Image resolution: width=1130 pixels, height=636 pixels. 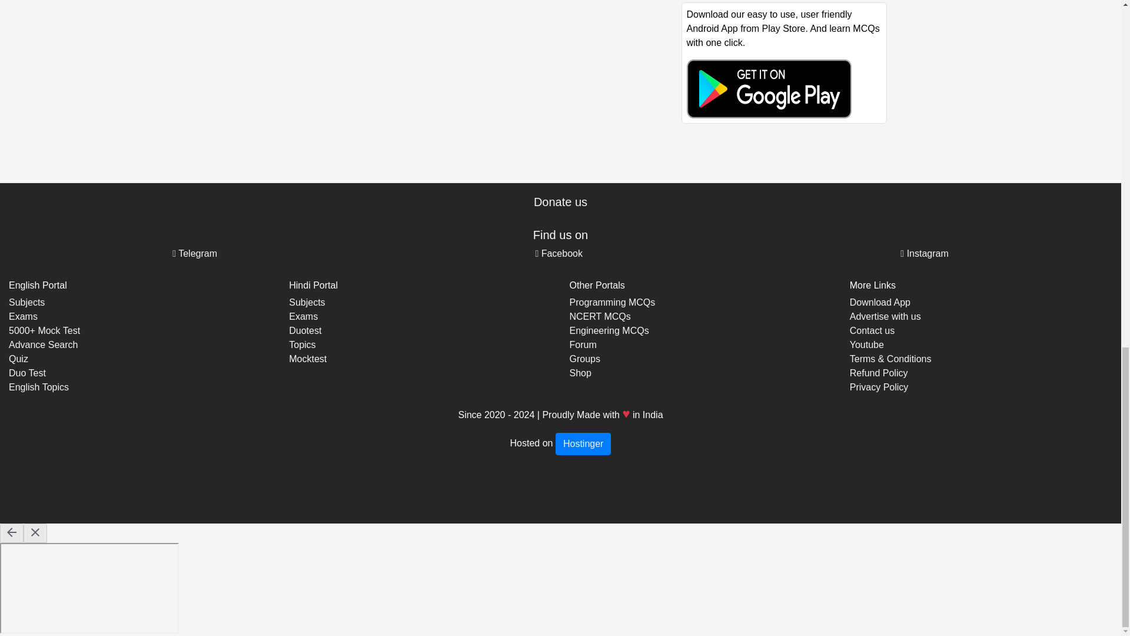 What do you see at coordinates (27, 302) in the screenshot?
I see `Subjects` at bounding box center [27, 302].